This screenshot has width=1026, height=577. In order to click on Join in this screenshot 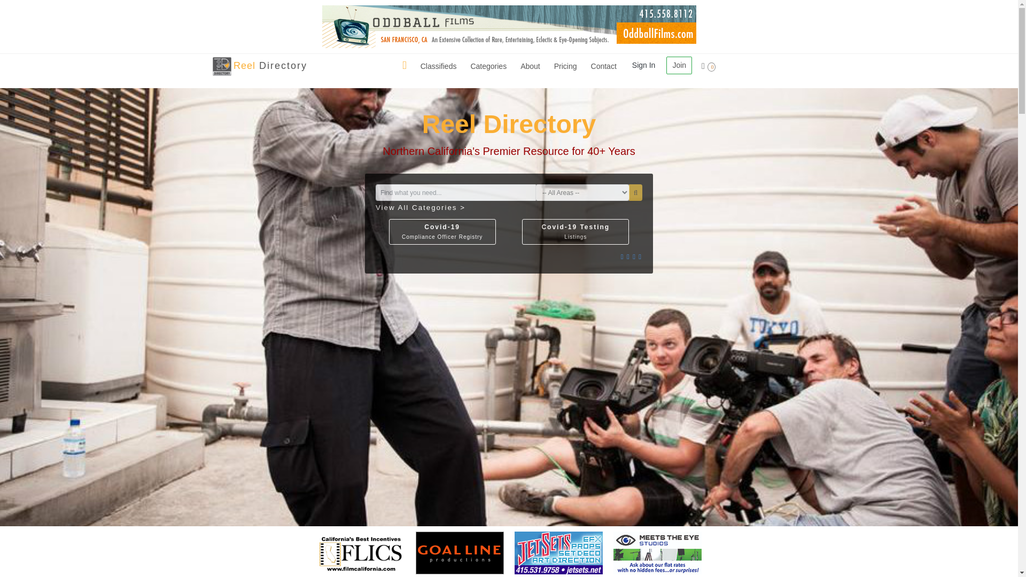, I will do `click(679, 65)`.